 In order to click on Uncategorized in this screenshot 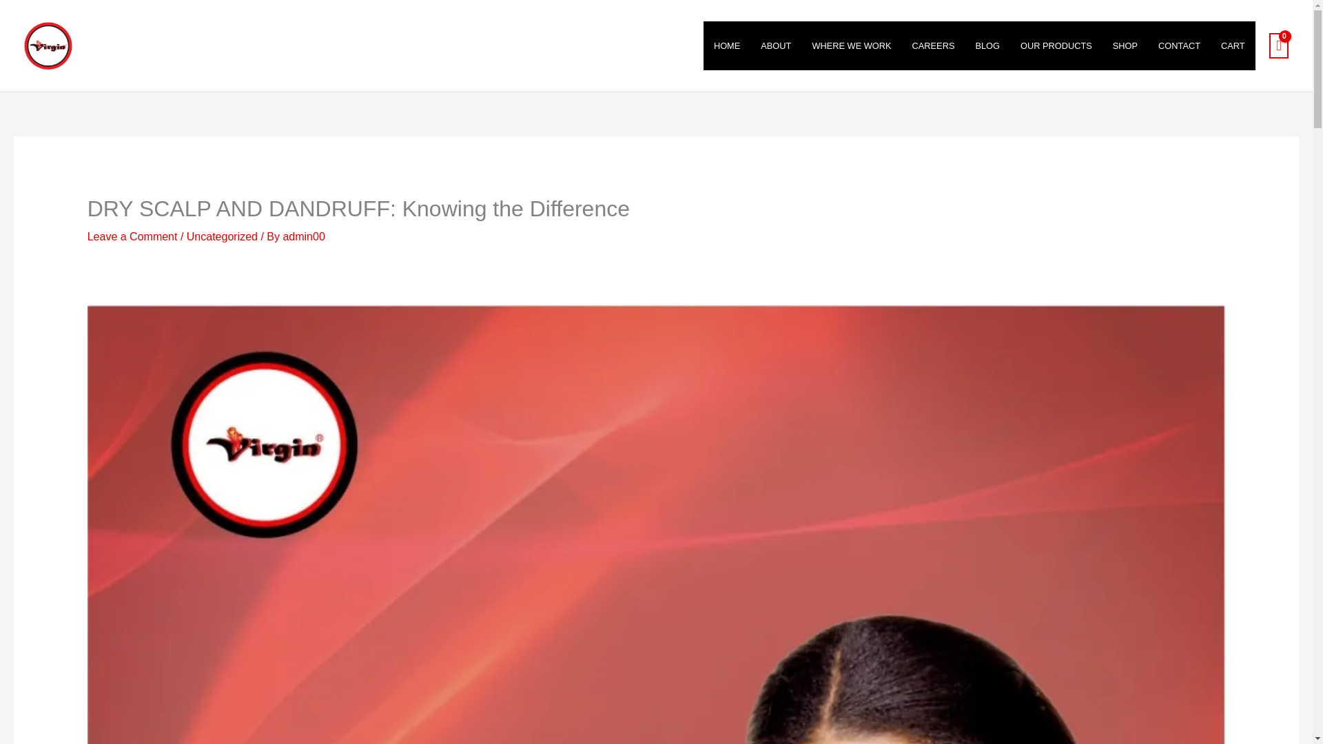, I will do `click(222, 236)`.